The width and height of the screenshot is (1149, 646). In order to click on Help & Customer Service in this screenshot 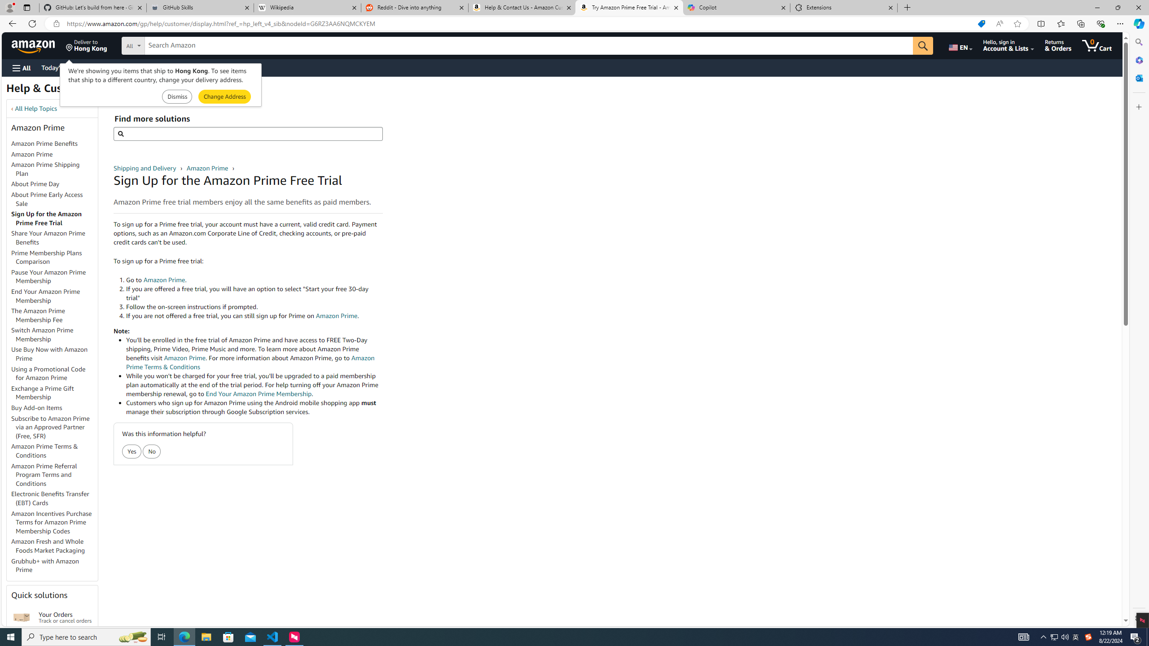, I will do `click(69, 91)`.